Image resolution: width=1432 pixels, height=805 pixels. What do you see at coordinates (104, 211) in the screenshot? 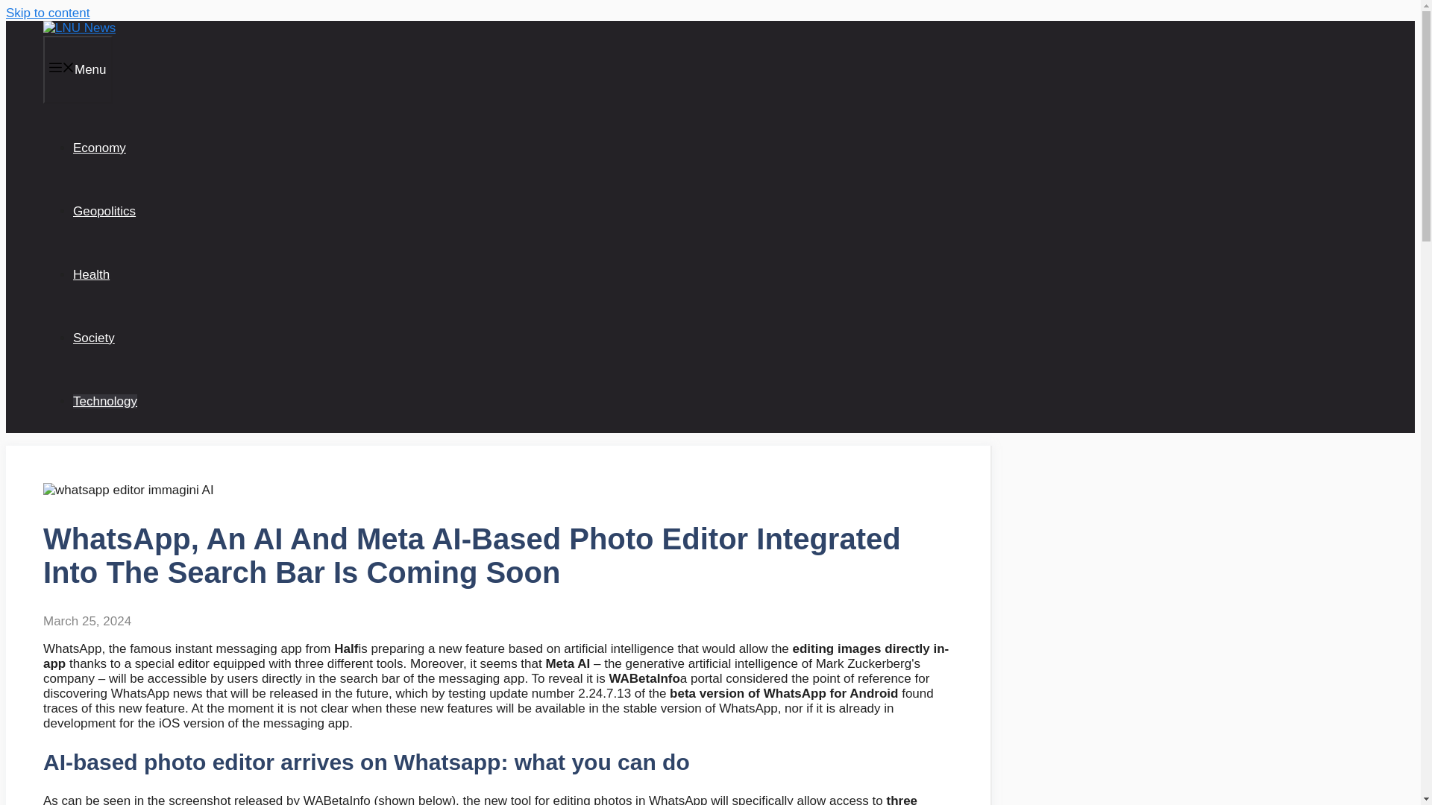
I see `Geopolitics` at bounding box center [104, 211].